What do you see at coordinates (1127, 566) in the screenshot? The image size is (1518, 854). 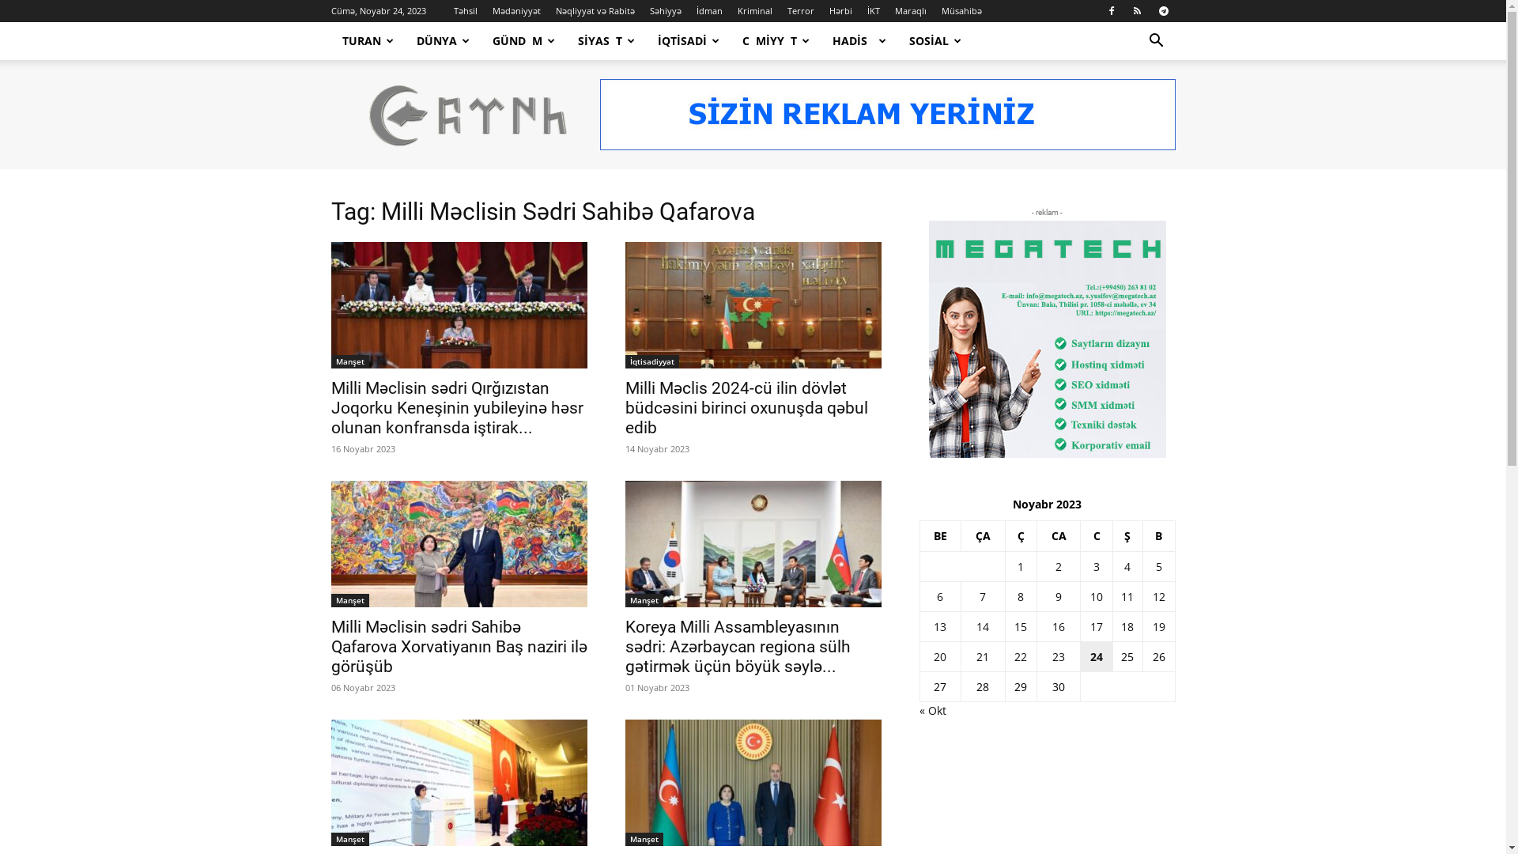 I see `4` at bounding box center [1127, 566].